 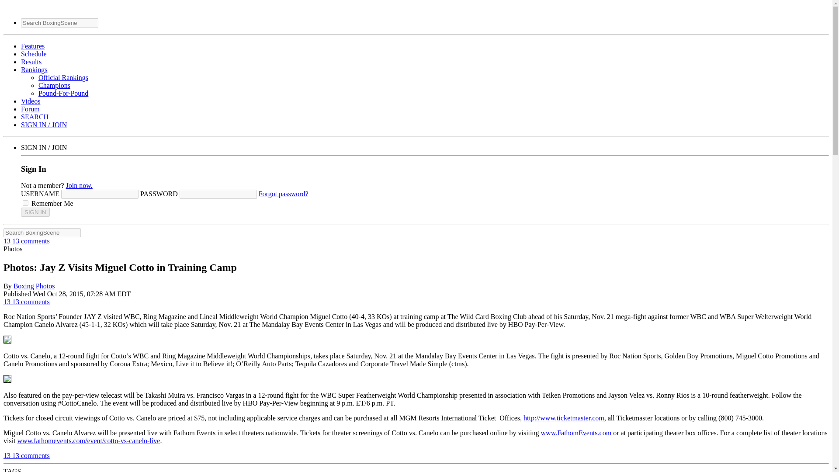 What do you see at coordinates (34, 53) in the screenshot?
I see `Schedule` at bounding box center [34, 53].